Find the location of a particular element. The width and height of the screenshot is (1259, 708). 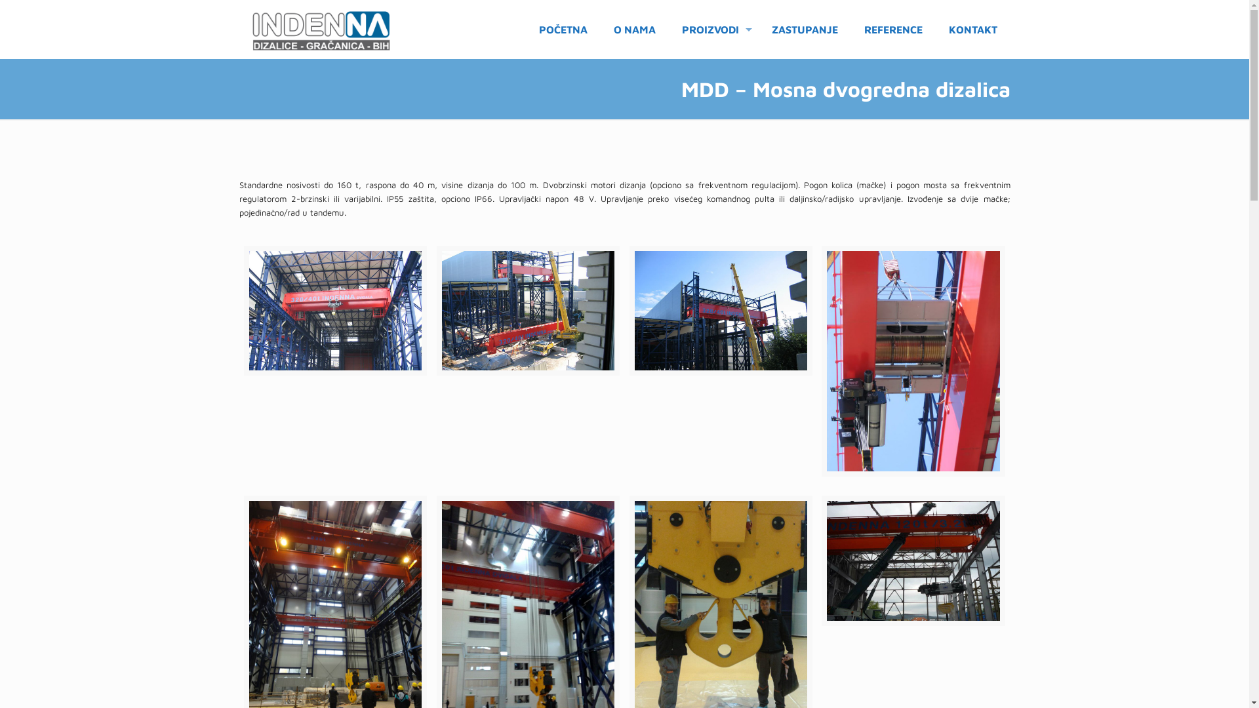

KONTAKT is located at coordinates (972, 29).